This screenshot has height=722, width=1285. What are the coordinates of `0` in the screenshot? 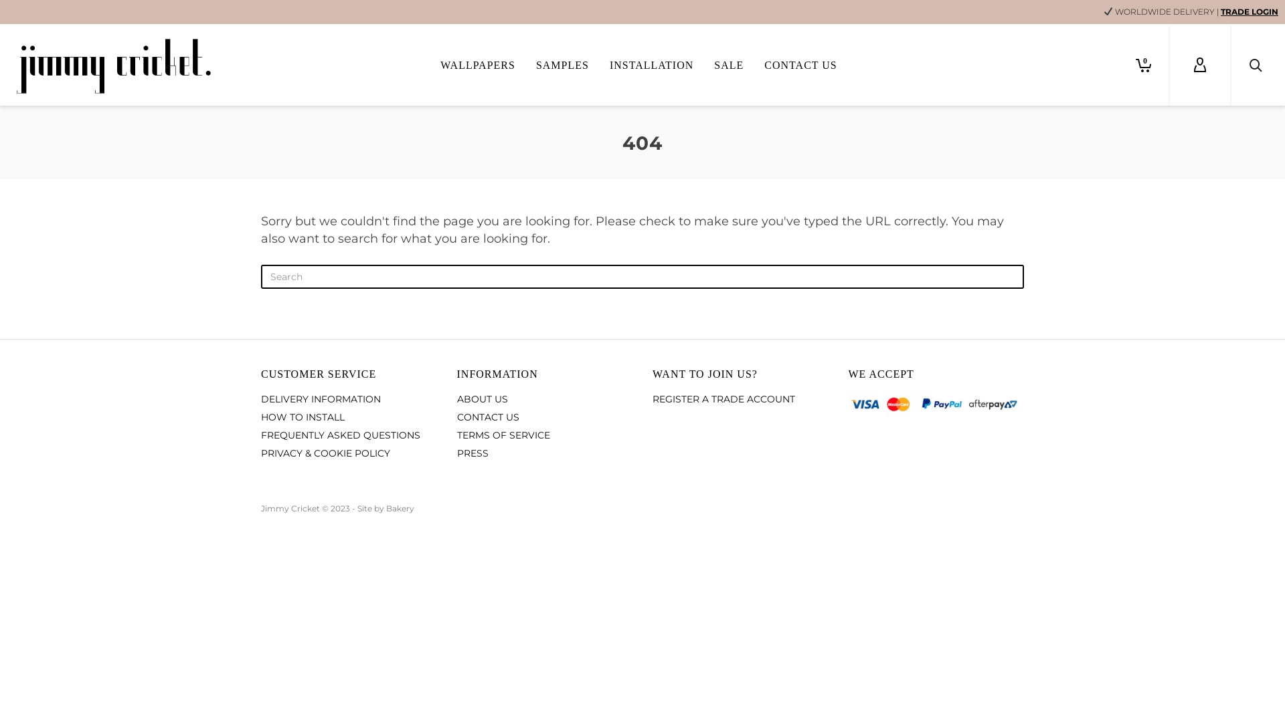 It's located at (1139, 66).